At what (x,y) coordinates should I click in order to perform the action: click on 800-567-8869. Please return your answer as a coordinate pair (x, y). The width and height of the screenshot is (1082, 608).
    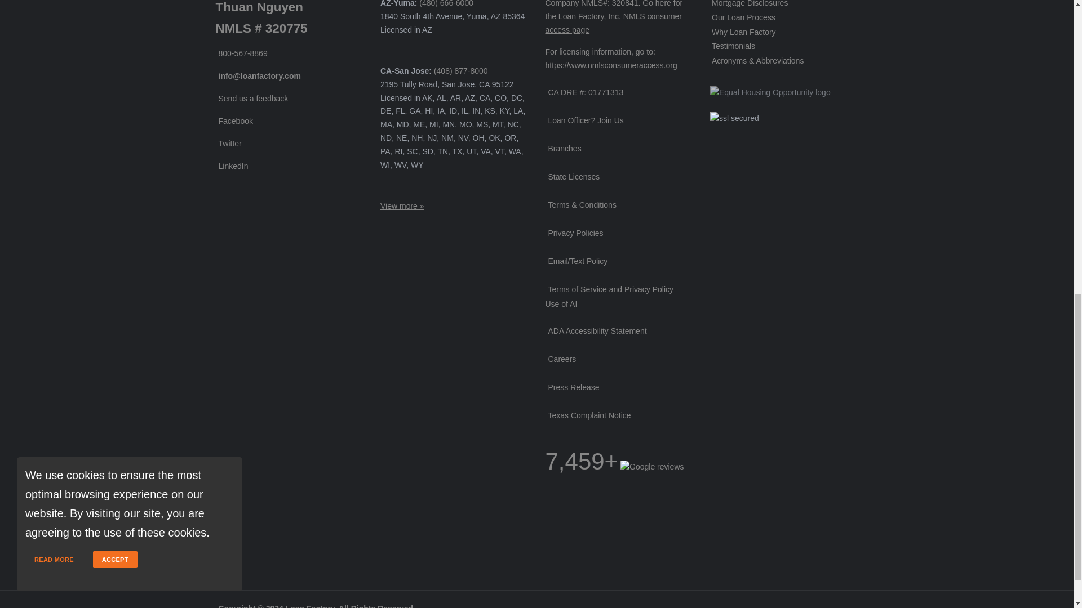
    Looking at the image, I should click on (241, 53).